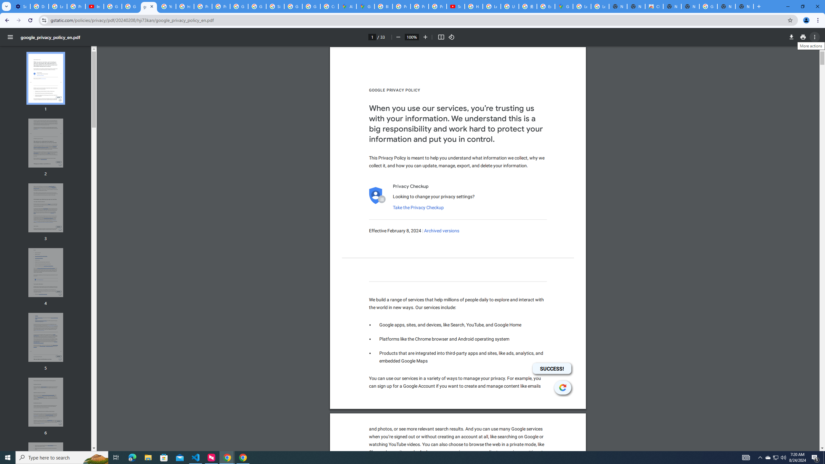  I want to click on Privacy Help Center - Policies Help, so click(401, 6).